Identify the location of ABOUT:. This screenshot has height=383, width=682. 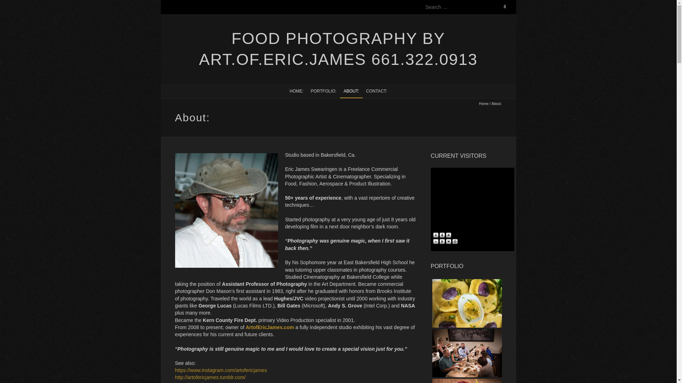
(351, 91).